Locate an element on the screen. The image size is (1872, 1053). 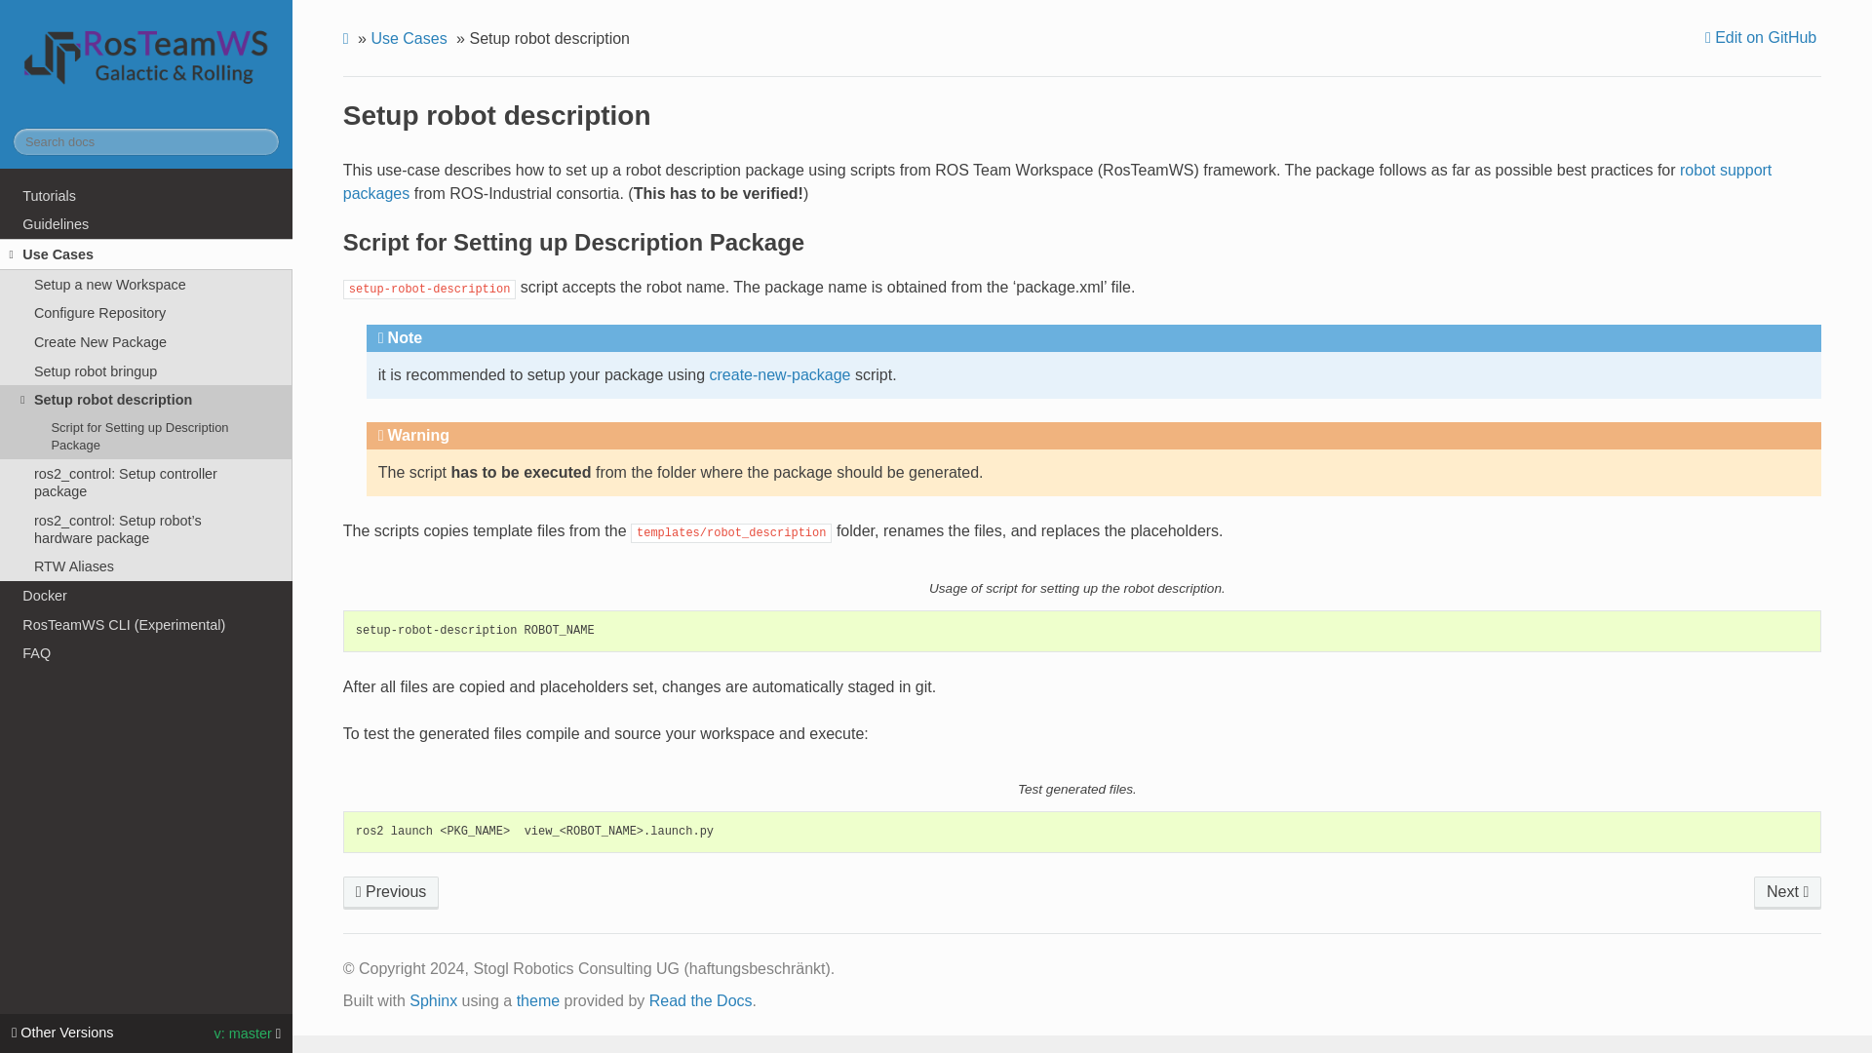
Next is located at coordinates (1788, 893).